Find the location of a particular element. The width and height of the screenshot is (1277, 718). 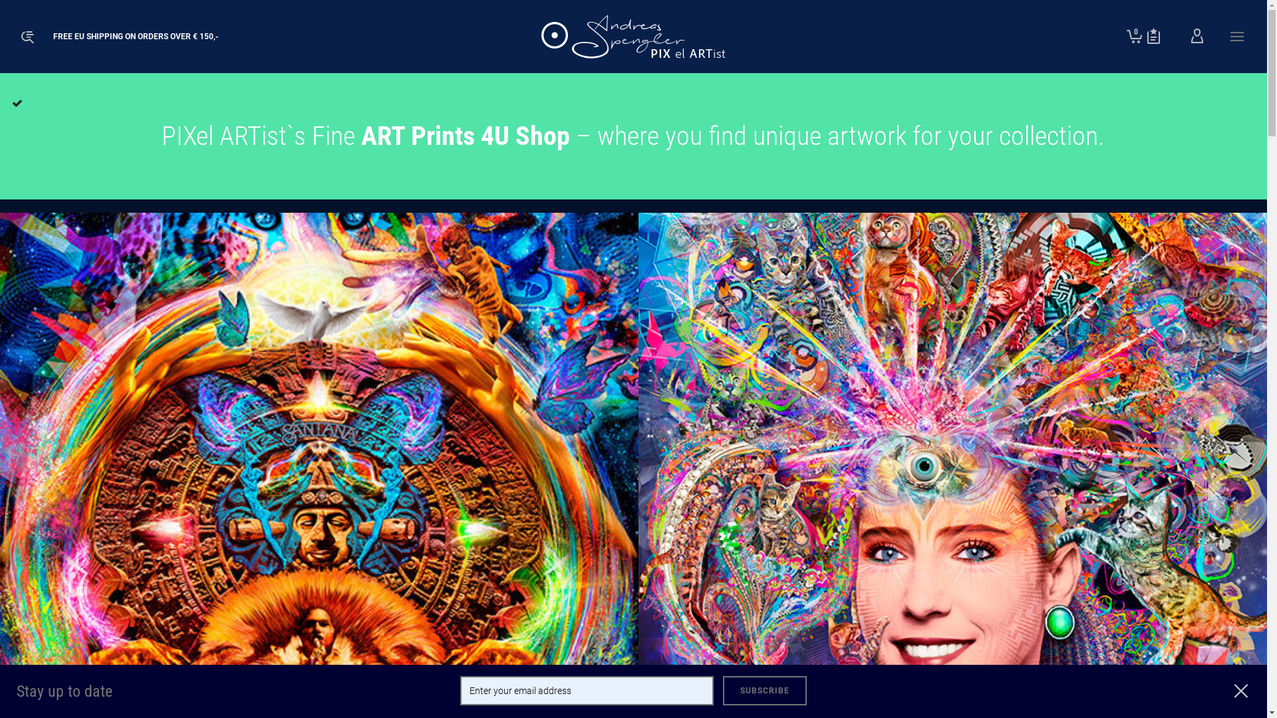

0 is located at coordinates (1135, 37).